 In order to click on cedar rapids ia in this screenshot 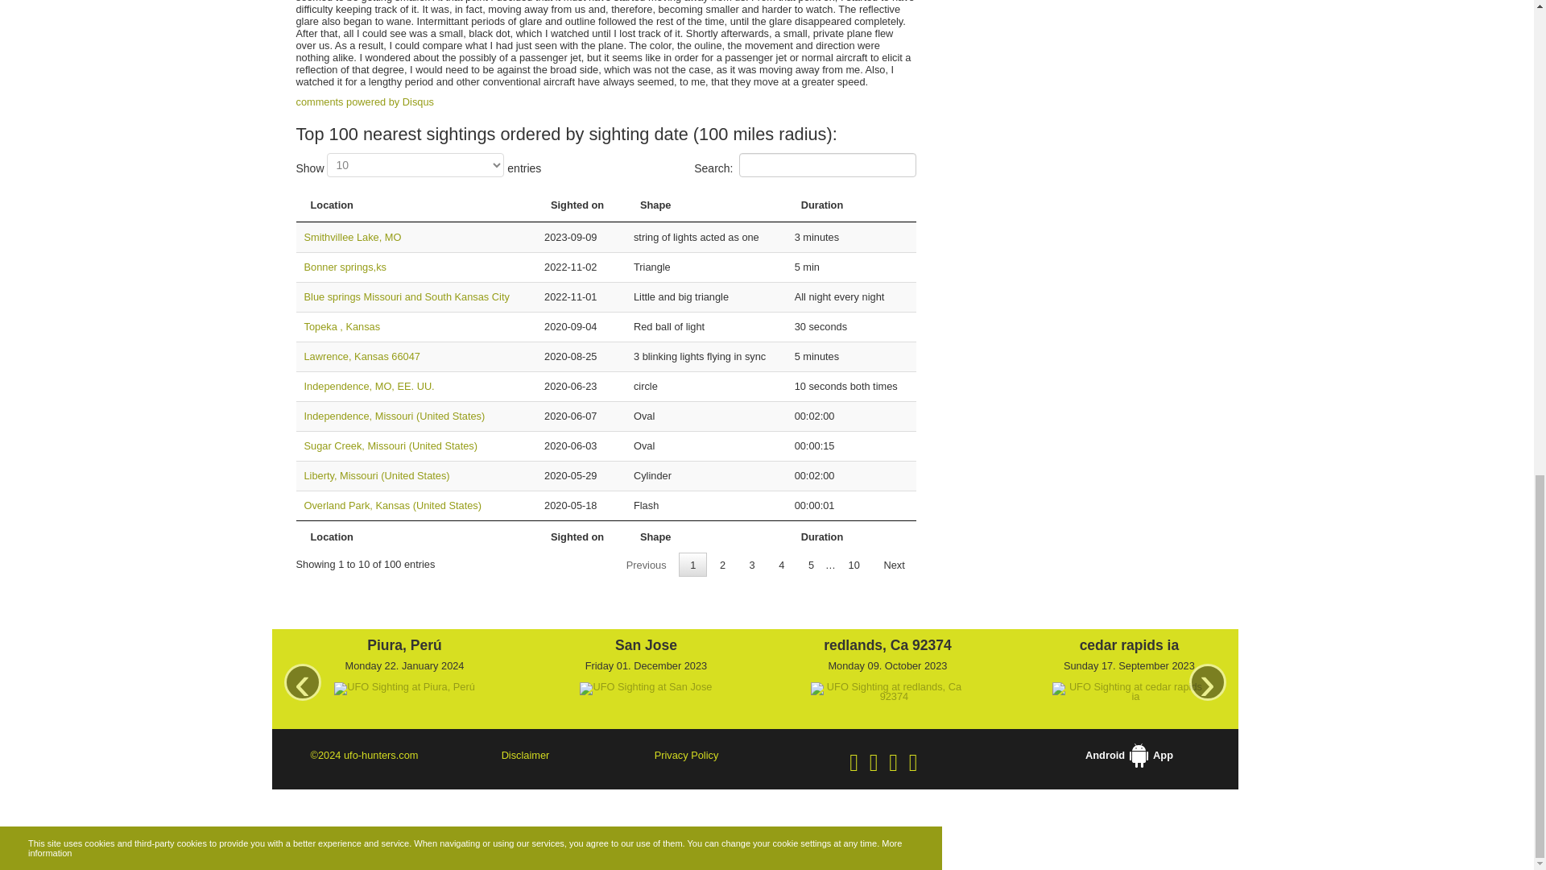, I will do `click(1129, 644)`.